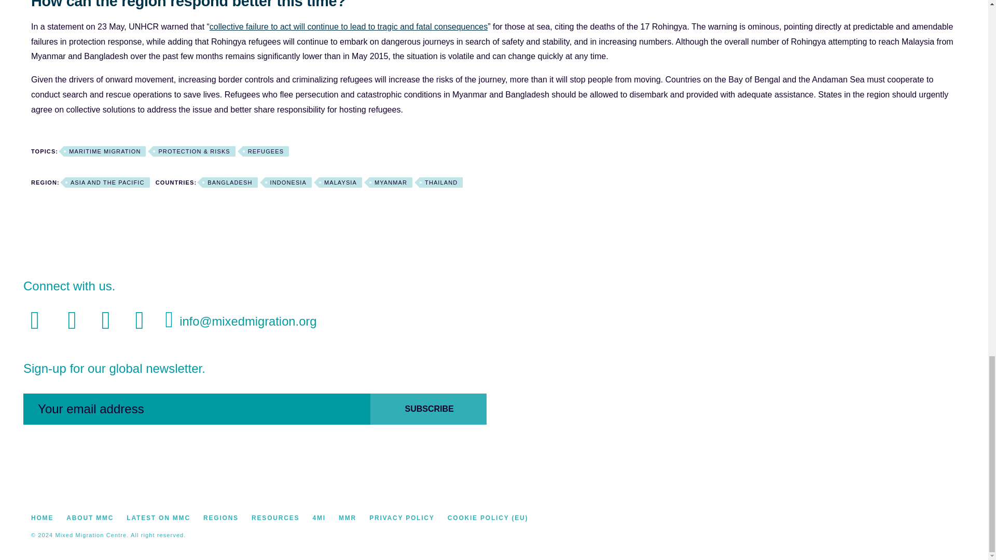 The height and width of the screenshot is (560, 996). What do you see at coordinates (428, 409) in the screenshot?
I see `Subscribe` at bounding box center [428, 409].